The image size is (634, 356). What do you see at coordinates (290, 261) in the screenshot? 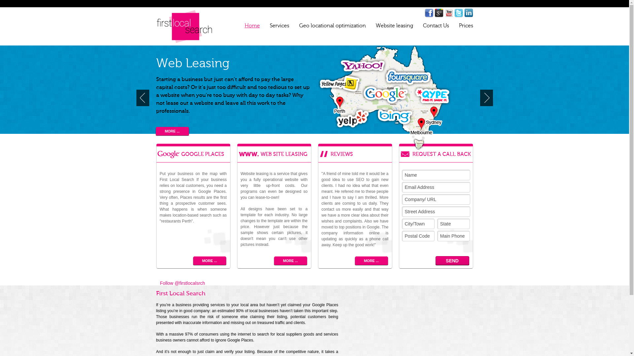
I see `MORE ...` at bounding box center [290, 261].